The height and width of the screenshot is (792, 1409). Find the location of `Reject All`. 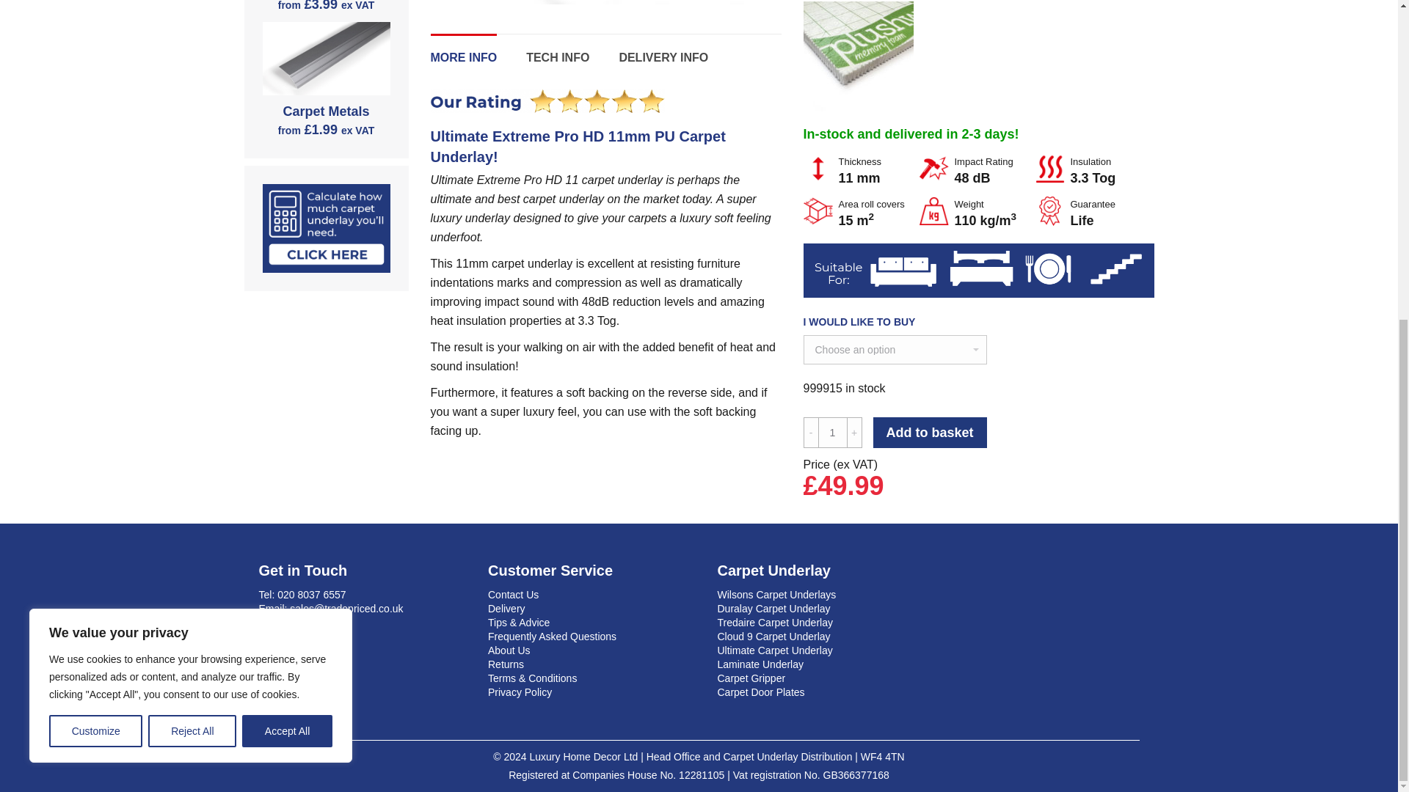

Reject All is located at coordinates (192, 200).